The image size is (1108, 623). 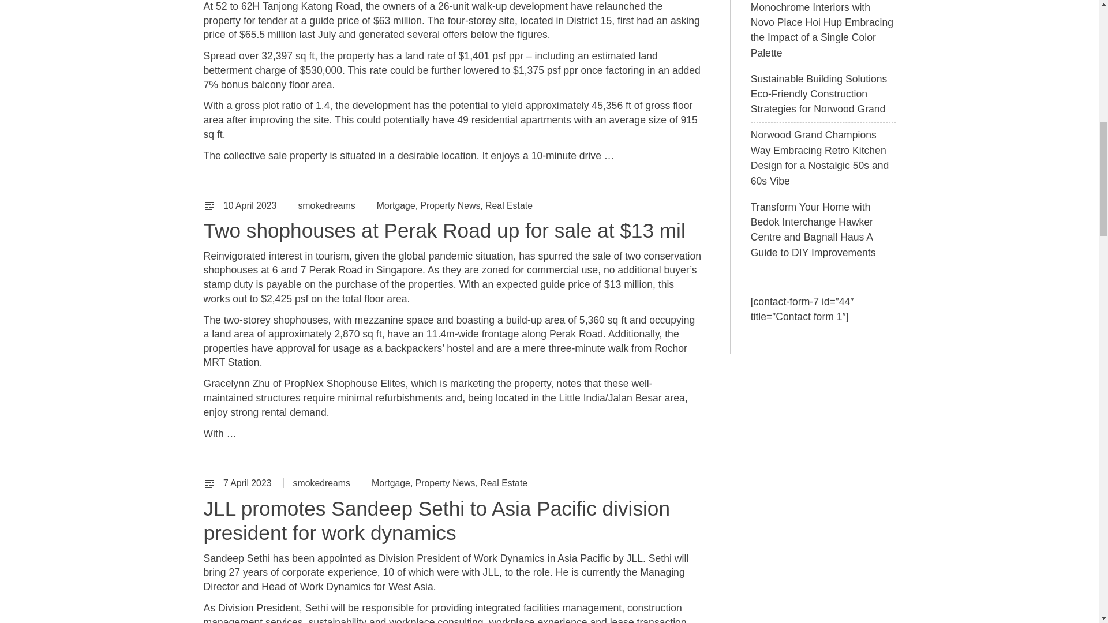 I want to click on 10 April 2023, so click(x=251, y=205).